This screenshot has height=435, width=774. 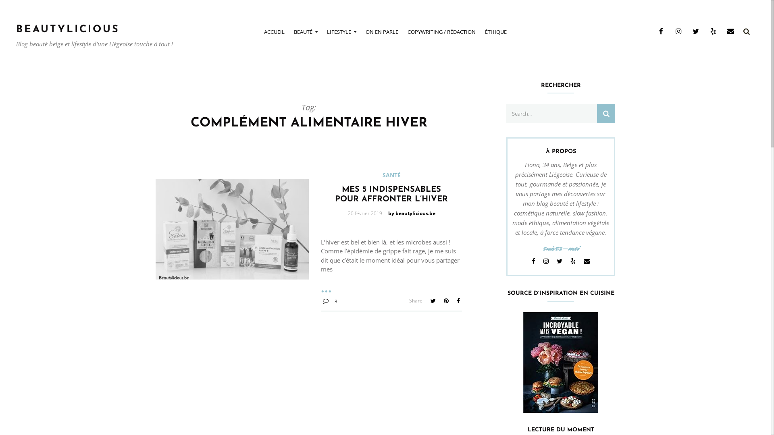 I want to click on Search for:, so click(x=561, y=114).